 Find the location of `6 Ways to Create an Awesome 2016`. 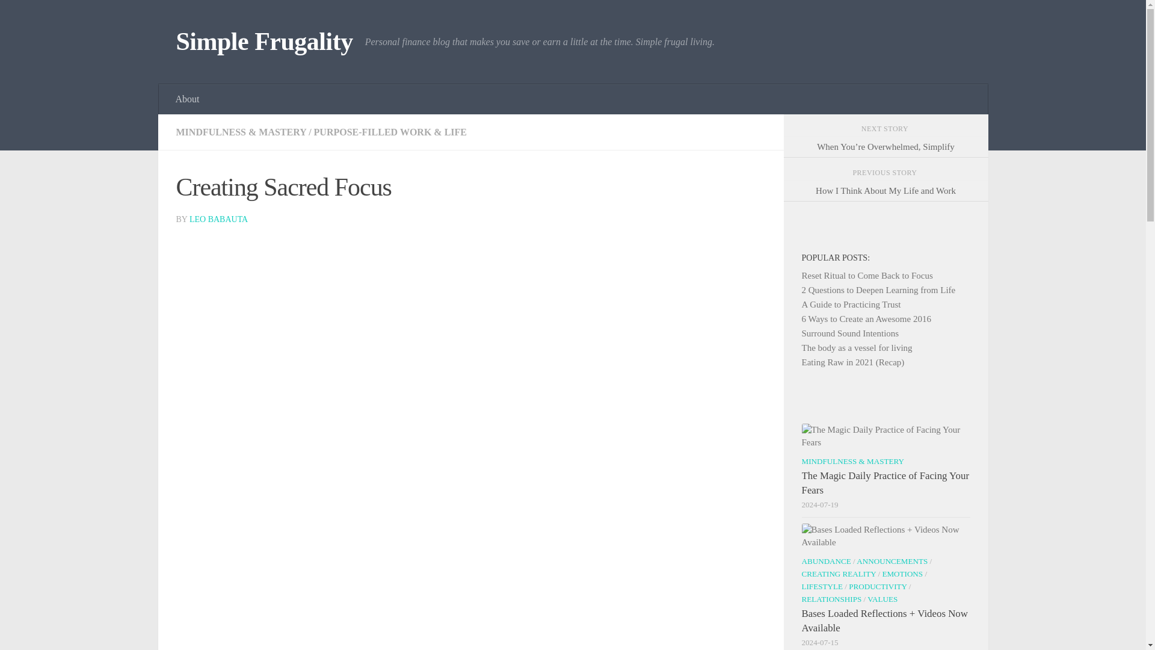

6 Ways to Create an Awesome 2016 is located at coordinates (866, 318).